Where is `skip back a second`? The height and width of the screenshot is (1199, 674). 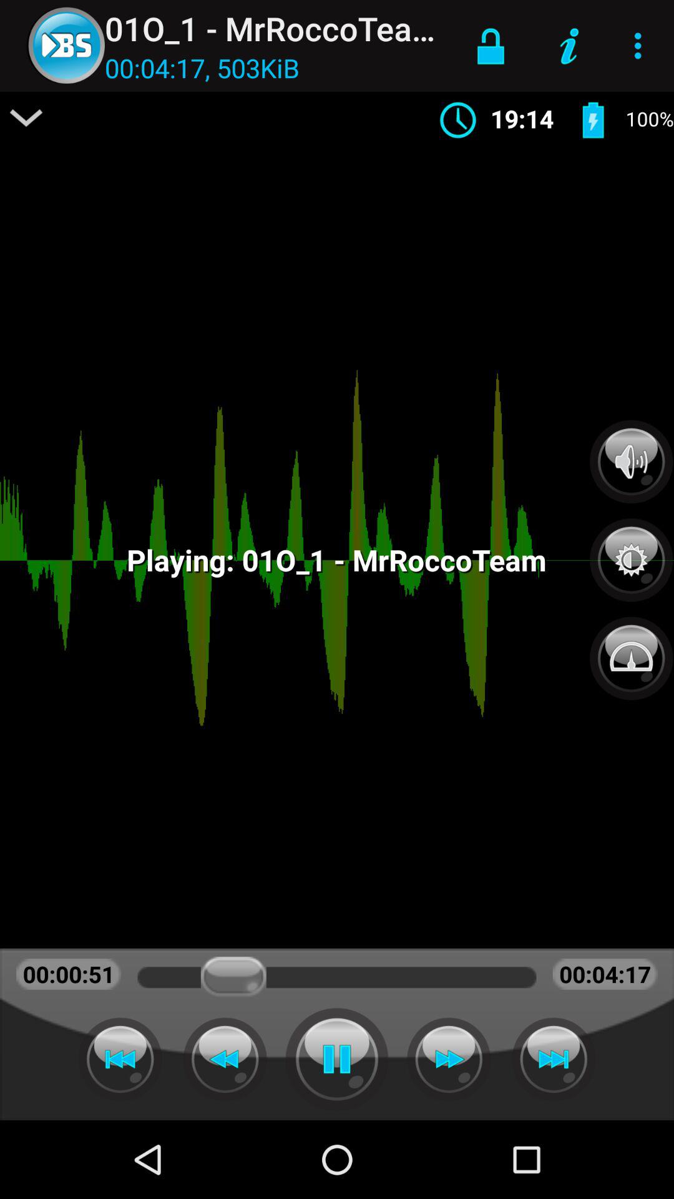
skip back a second is located at coordinates (225, 1059).